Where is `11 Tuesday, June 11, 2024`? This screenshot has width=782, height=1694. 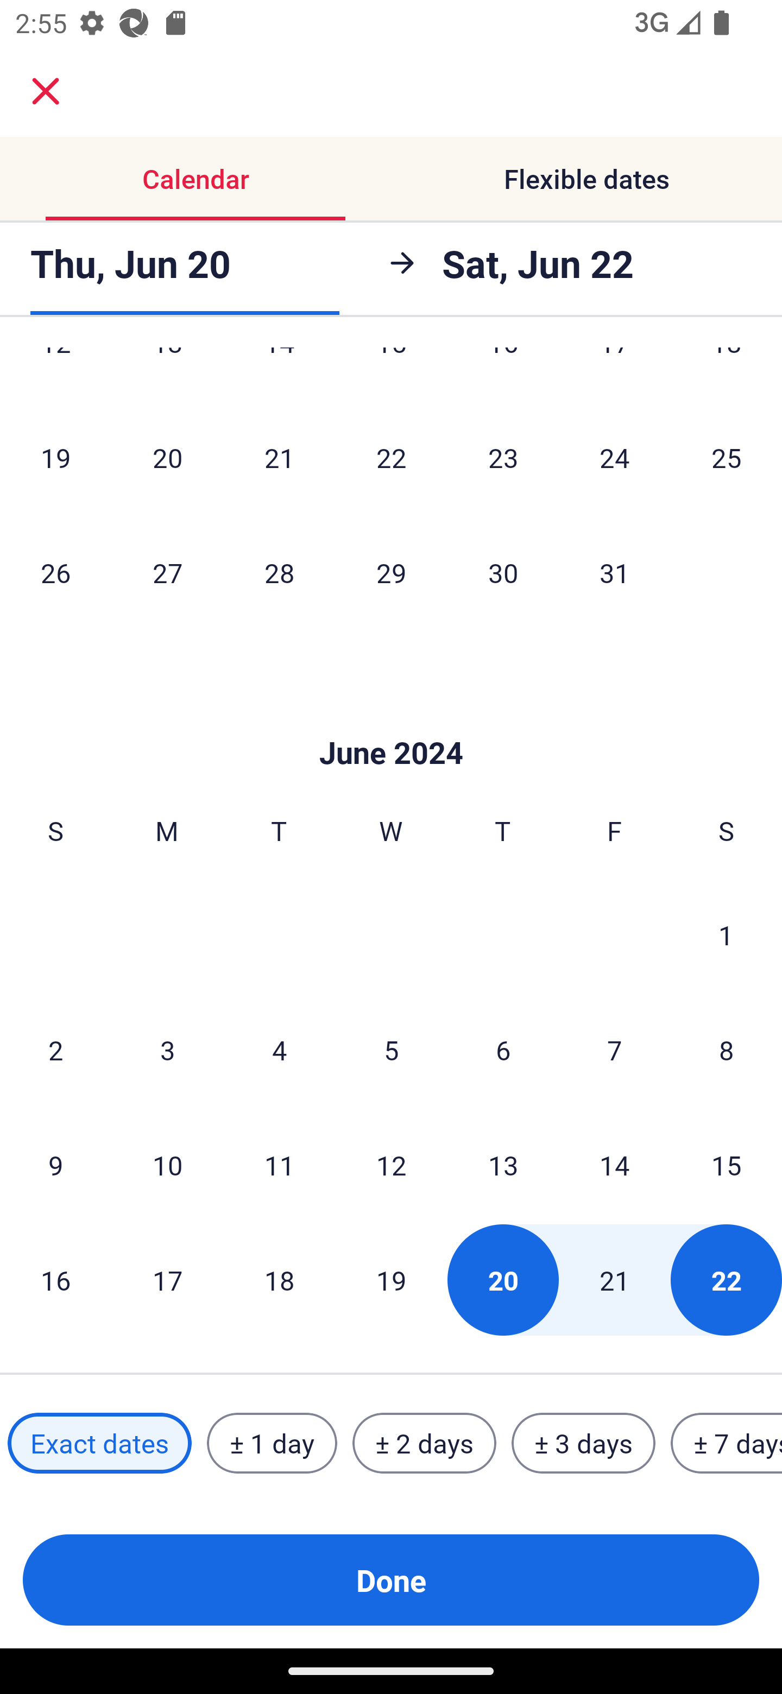 11 Tuesday, June 11, 2024 is located at coordinates (279, 1165).